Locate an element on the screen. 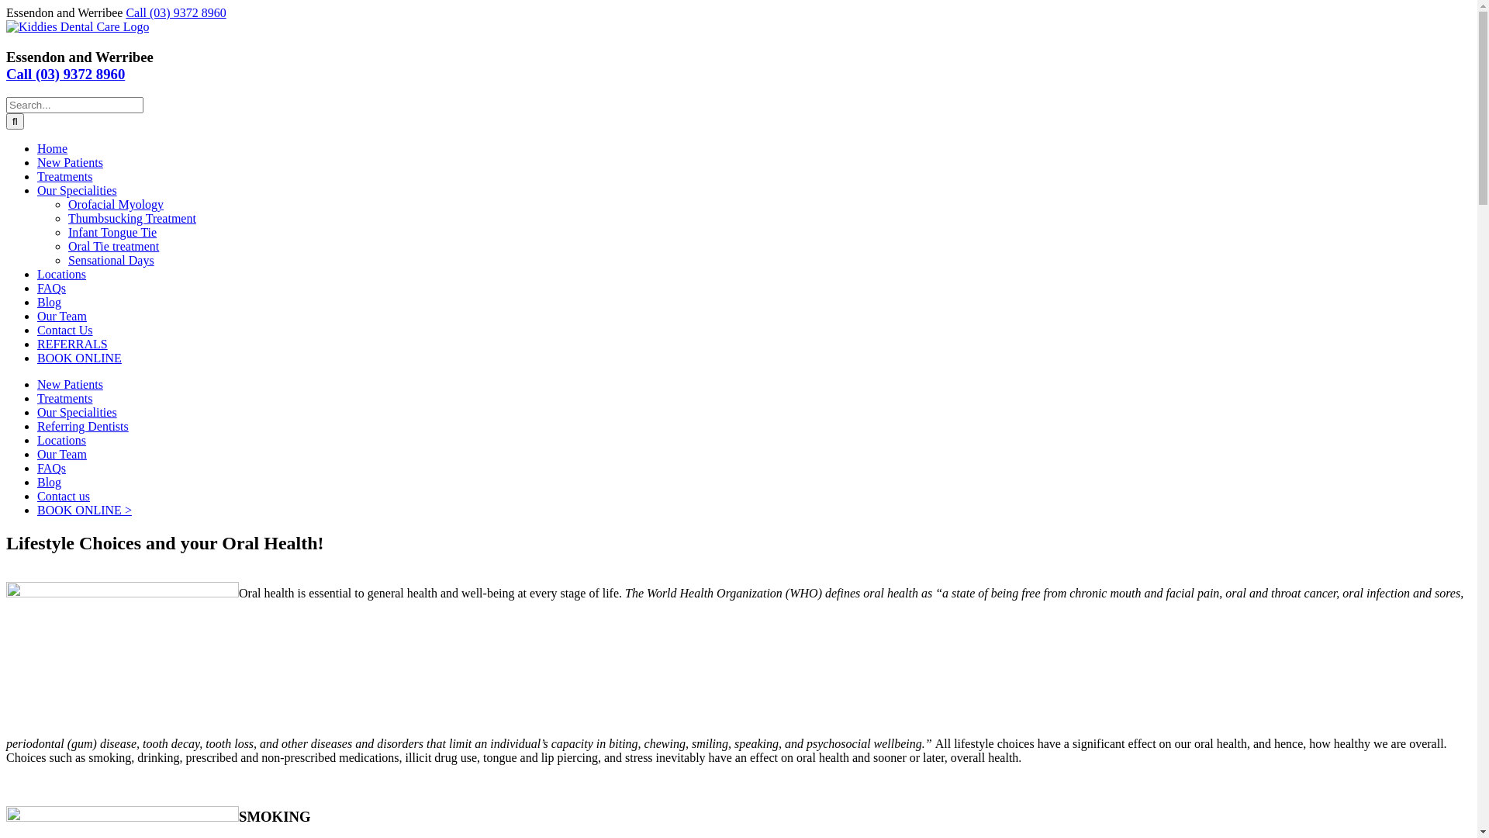 The width and height of the screenshot is (1489, 838). Orofacial Myology is located at coordinates (116, 205).